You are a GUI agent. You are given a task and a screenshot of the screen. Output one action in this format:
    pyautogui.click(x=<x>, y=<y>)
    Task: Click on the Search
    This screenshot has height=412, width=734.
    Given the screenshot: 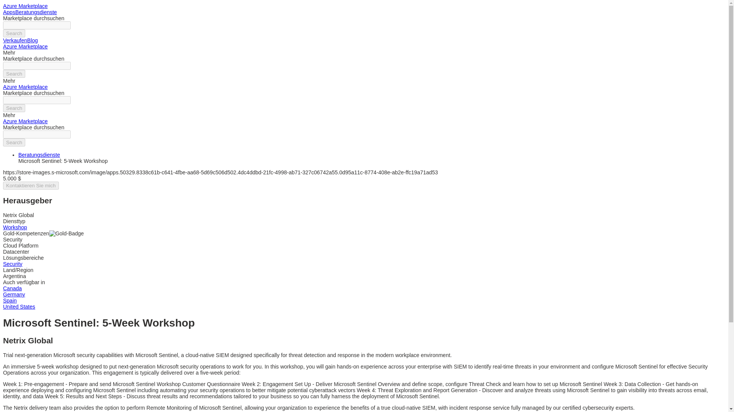 What is the action you would take?
    pyautogui.click(x=14, y=108)
    